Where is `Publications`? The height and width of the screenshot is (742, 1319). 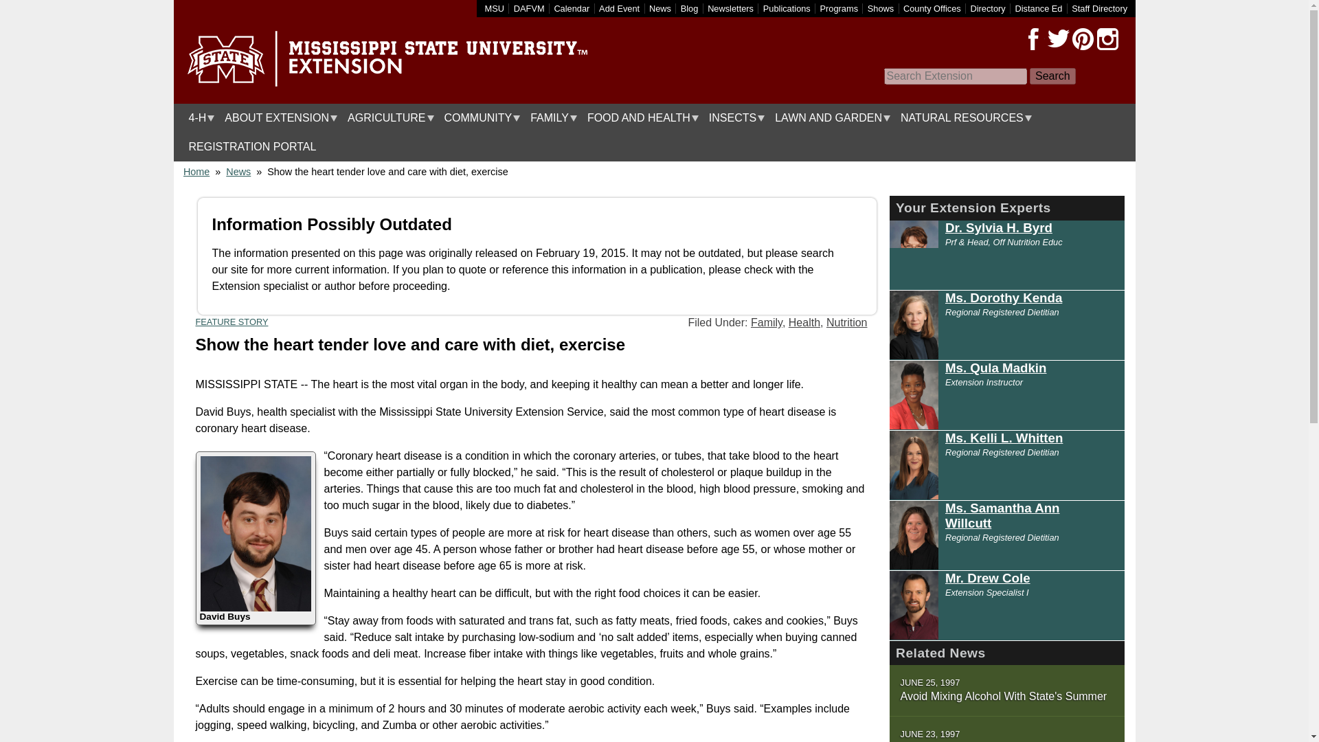 Publications is located at coordinates (787, 8).